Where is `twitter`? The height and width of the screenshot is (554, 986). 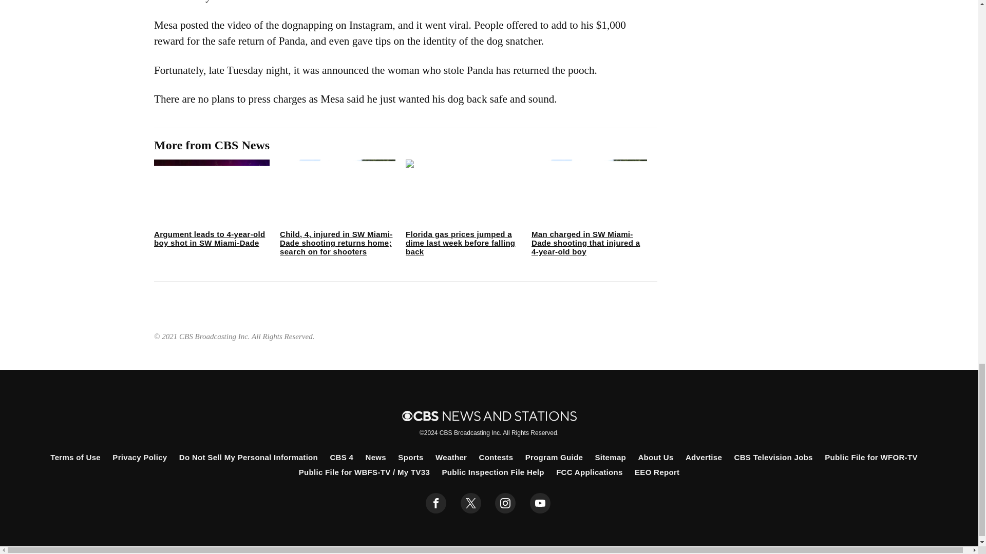 twitter is located at coordinates (470, 503).